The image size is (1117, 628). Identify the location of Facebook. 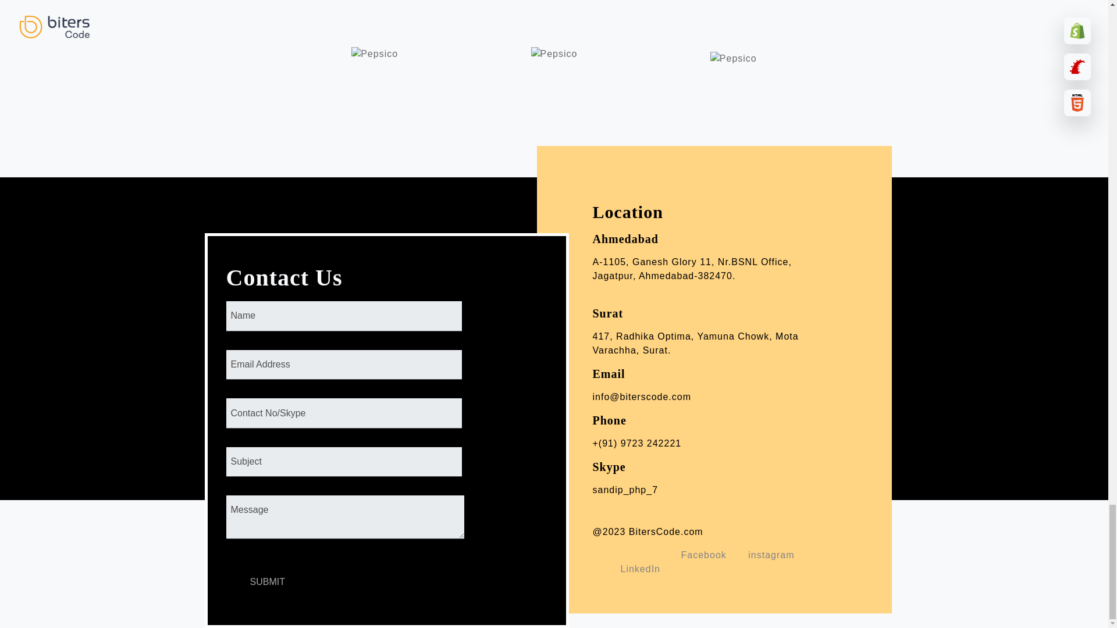
(704, 555).